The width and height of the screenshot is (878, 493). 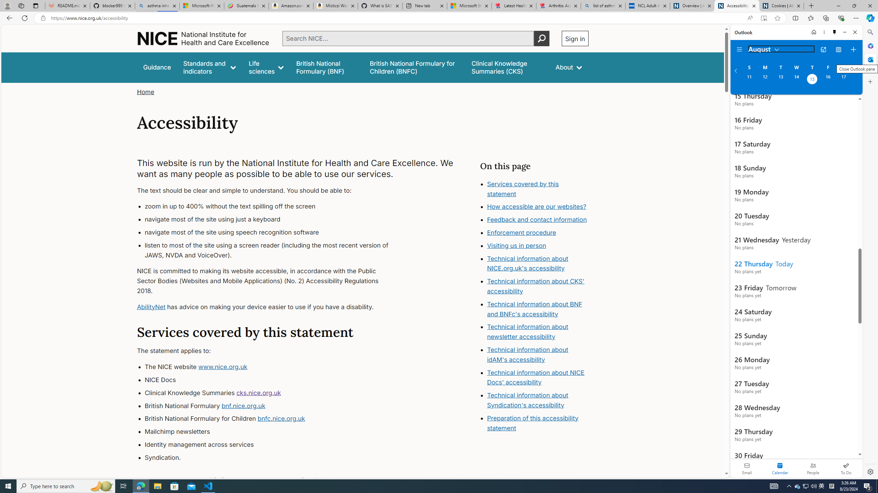 What do you see at coordinates (537, 207) in the screenshot?
I see `How accessible are our websites?` at bounding box center [537, 207].